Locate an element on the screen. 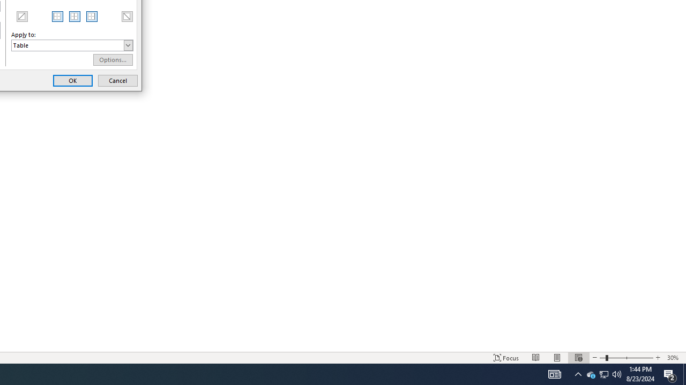 The height and width of the screenshot is (385, 686). Zoom In is located at coordinates (658, 357).